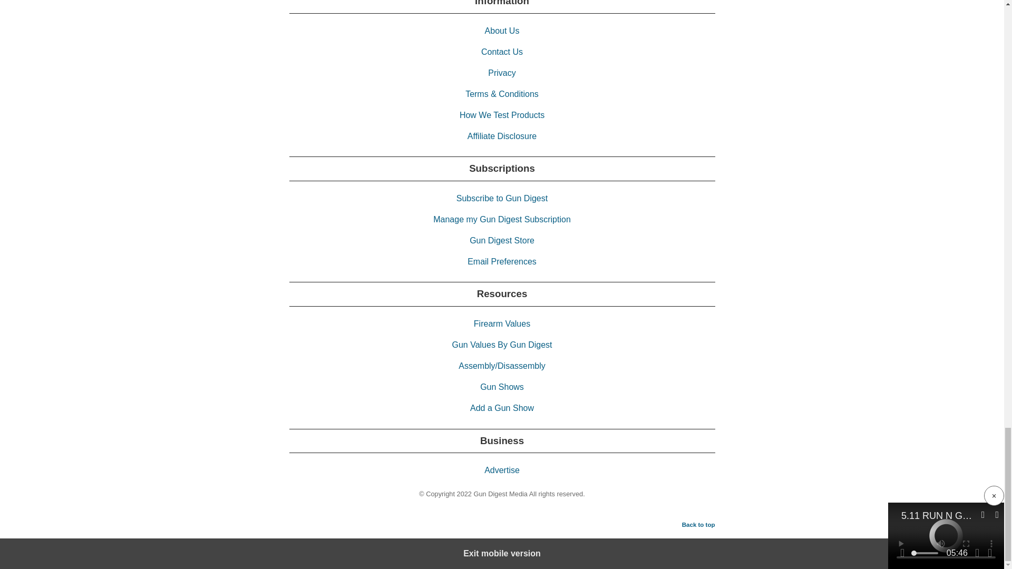  What do you see at coordinates (502, 323) in the screenshot?
I see `Firearm Values` at bounding box center [502, 323].